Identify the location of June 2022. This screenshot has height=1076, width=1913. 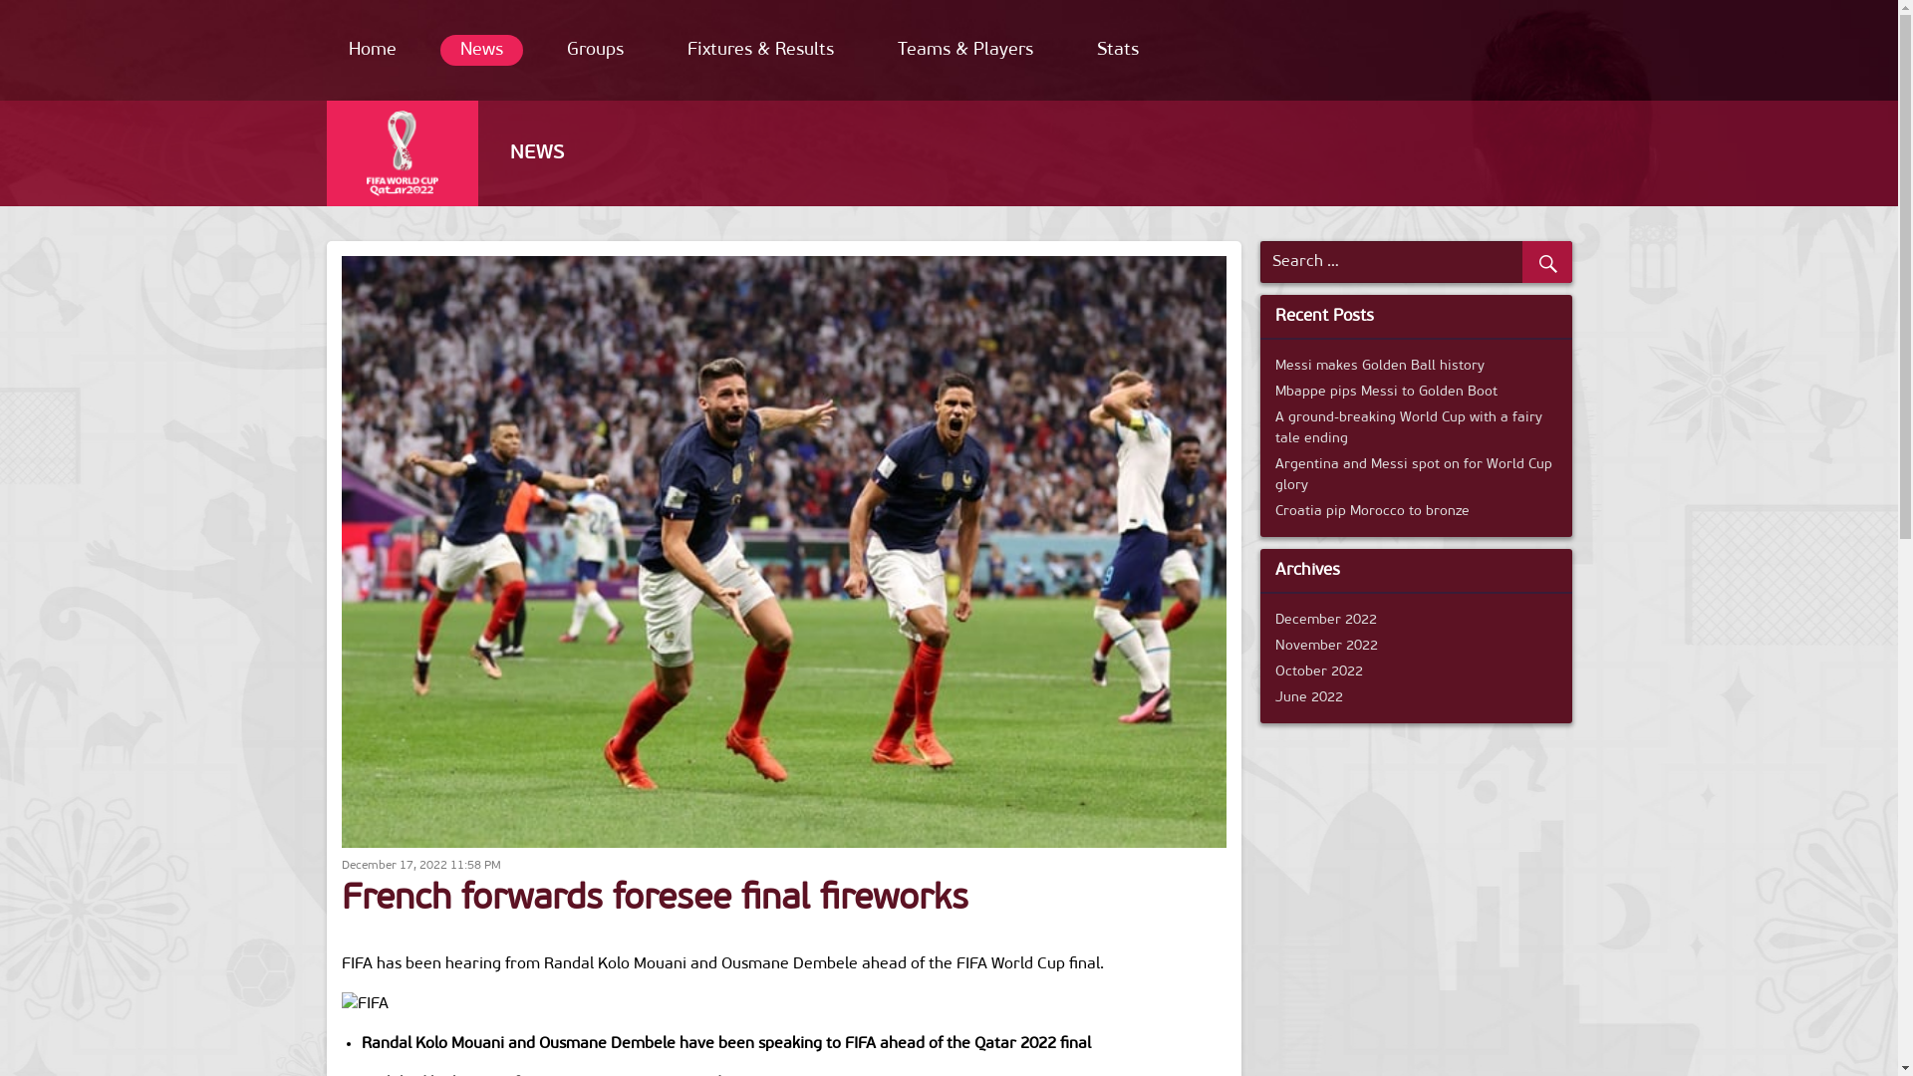
(1309, 697).